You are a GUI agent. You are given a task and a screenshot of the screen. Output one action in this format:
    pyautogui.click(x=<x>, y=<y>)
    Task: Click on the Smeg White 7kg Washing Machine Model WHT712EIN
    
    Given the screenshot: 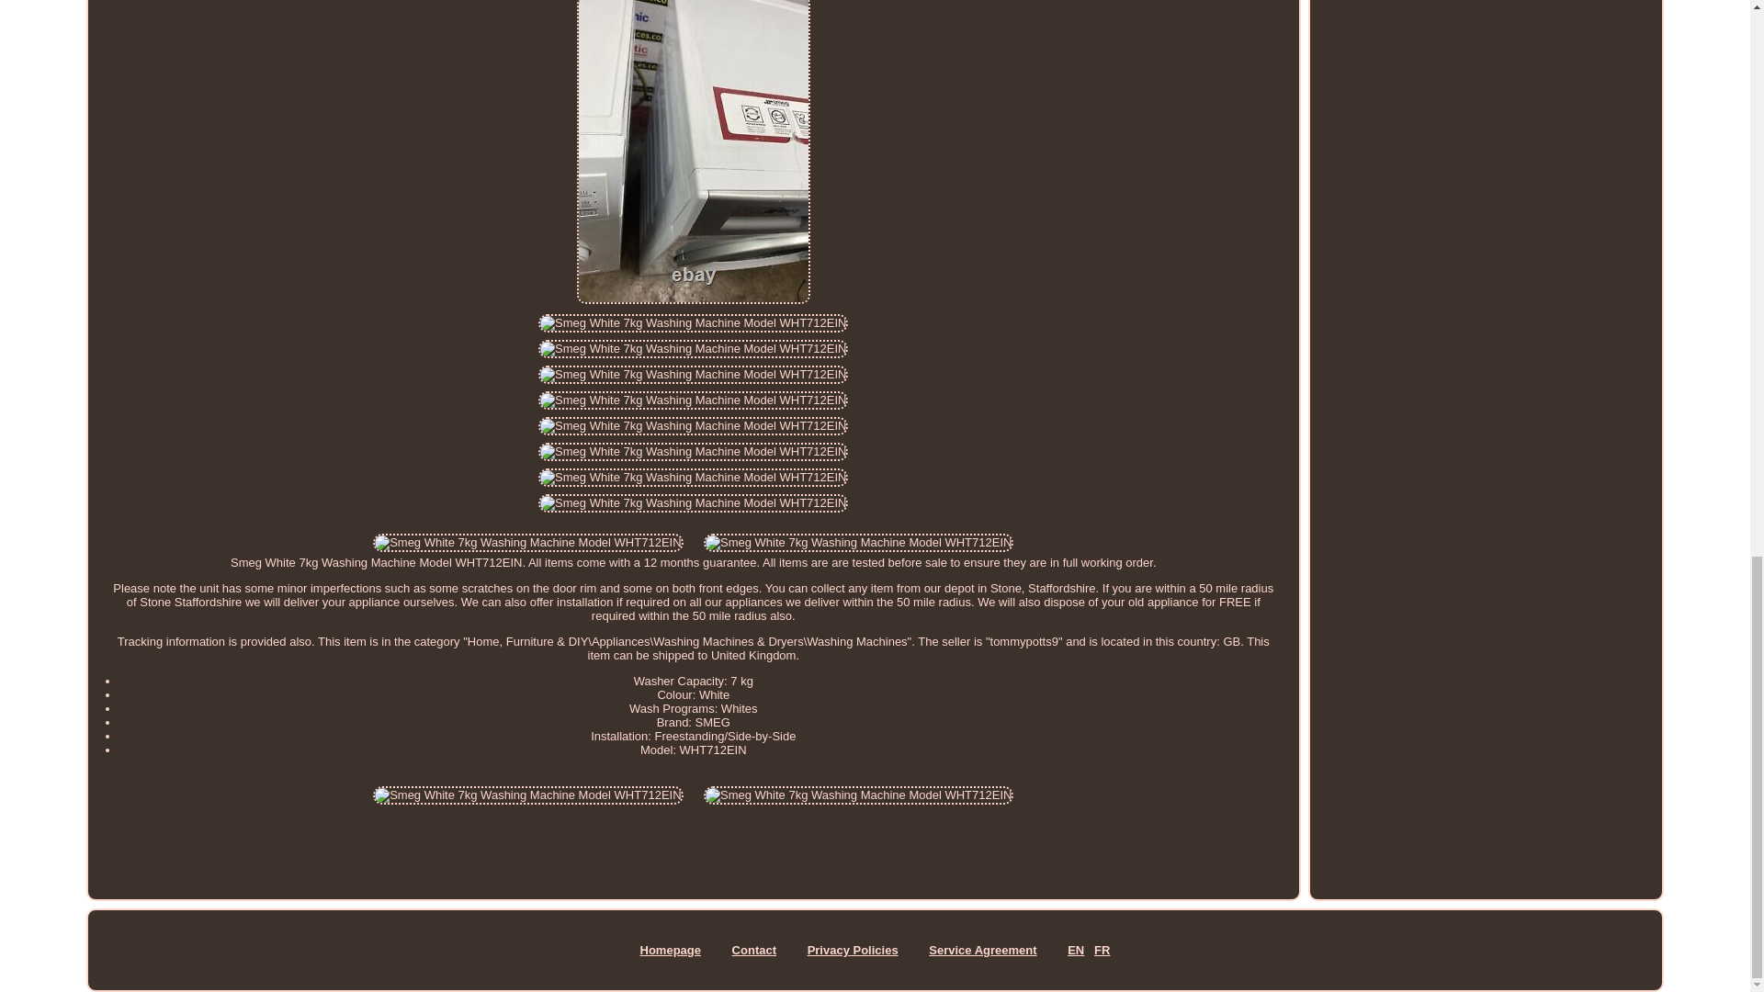 What is the action you would take?
    pyautogui.click(x=693, y=426)
    